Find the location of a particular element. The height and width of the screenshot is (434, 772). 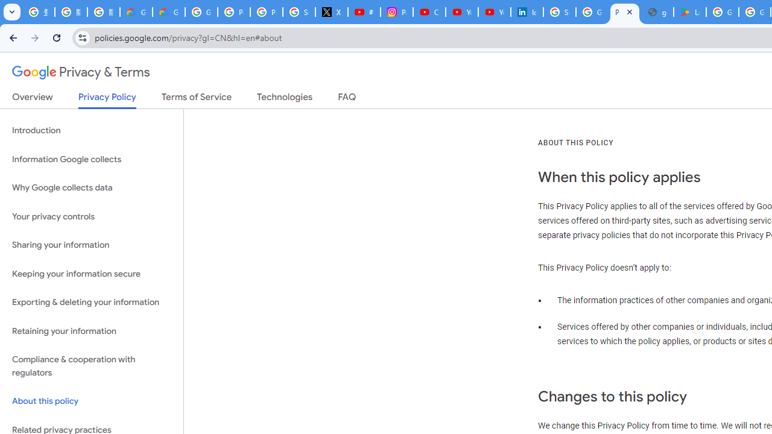

Terms of Service is located at coordinates (197, 99).